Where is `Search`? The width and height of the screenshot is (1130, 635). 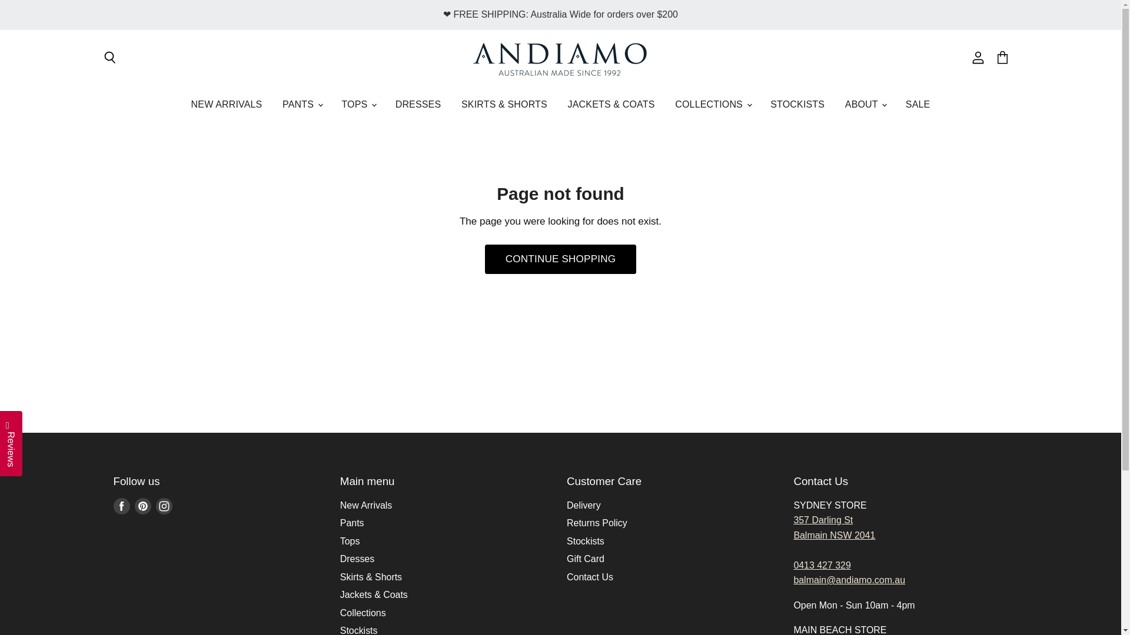 Search is located at coordinates (109, 58).